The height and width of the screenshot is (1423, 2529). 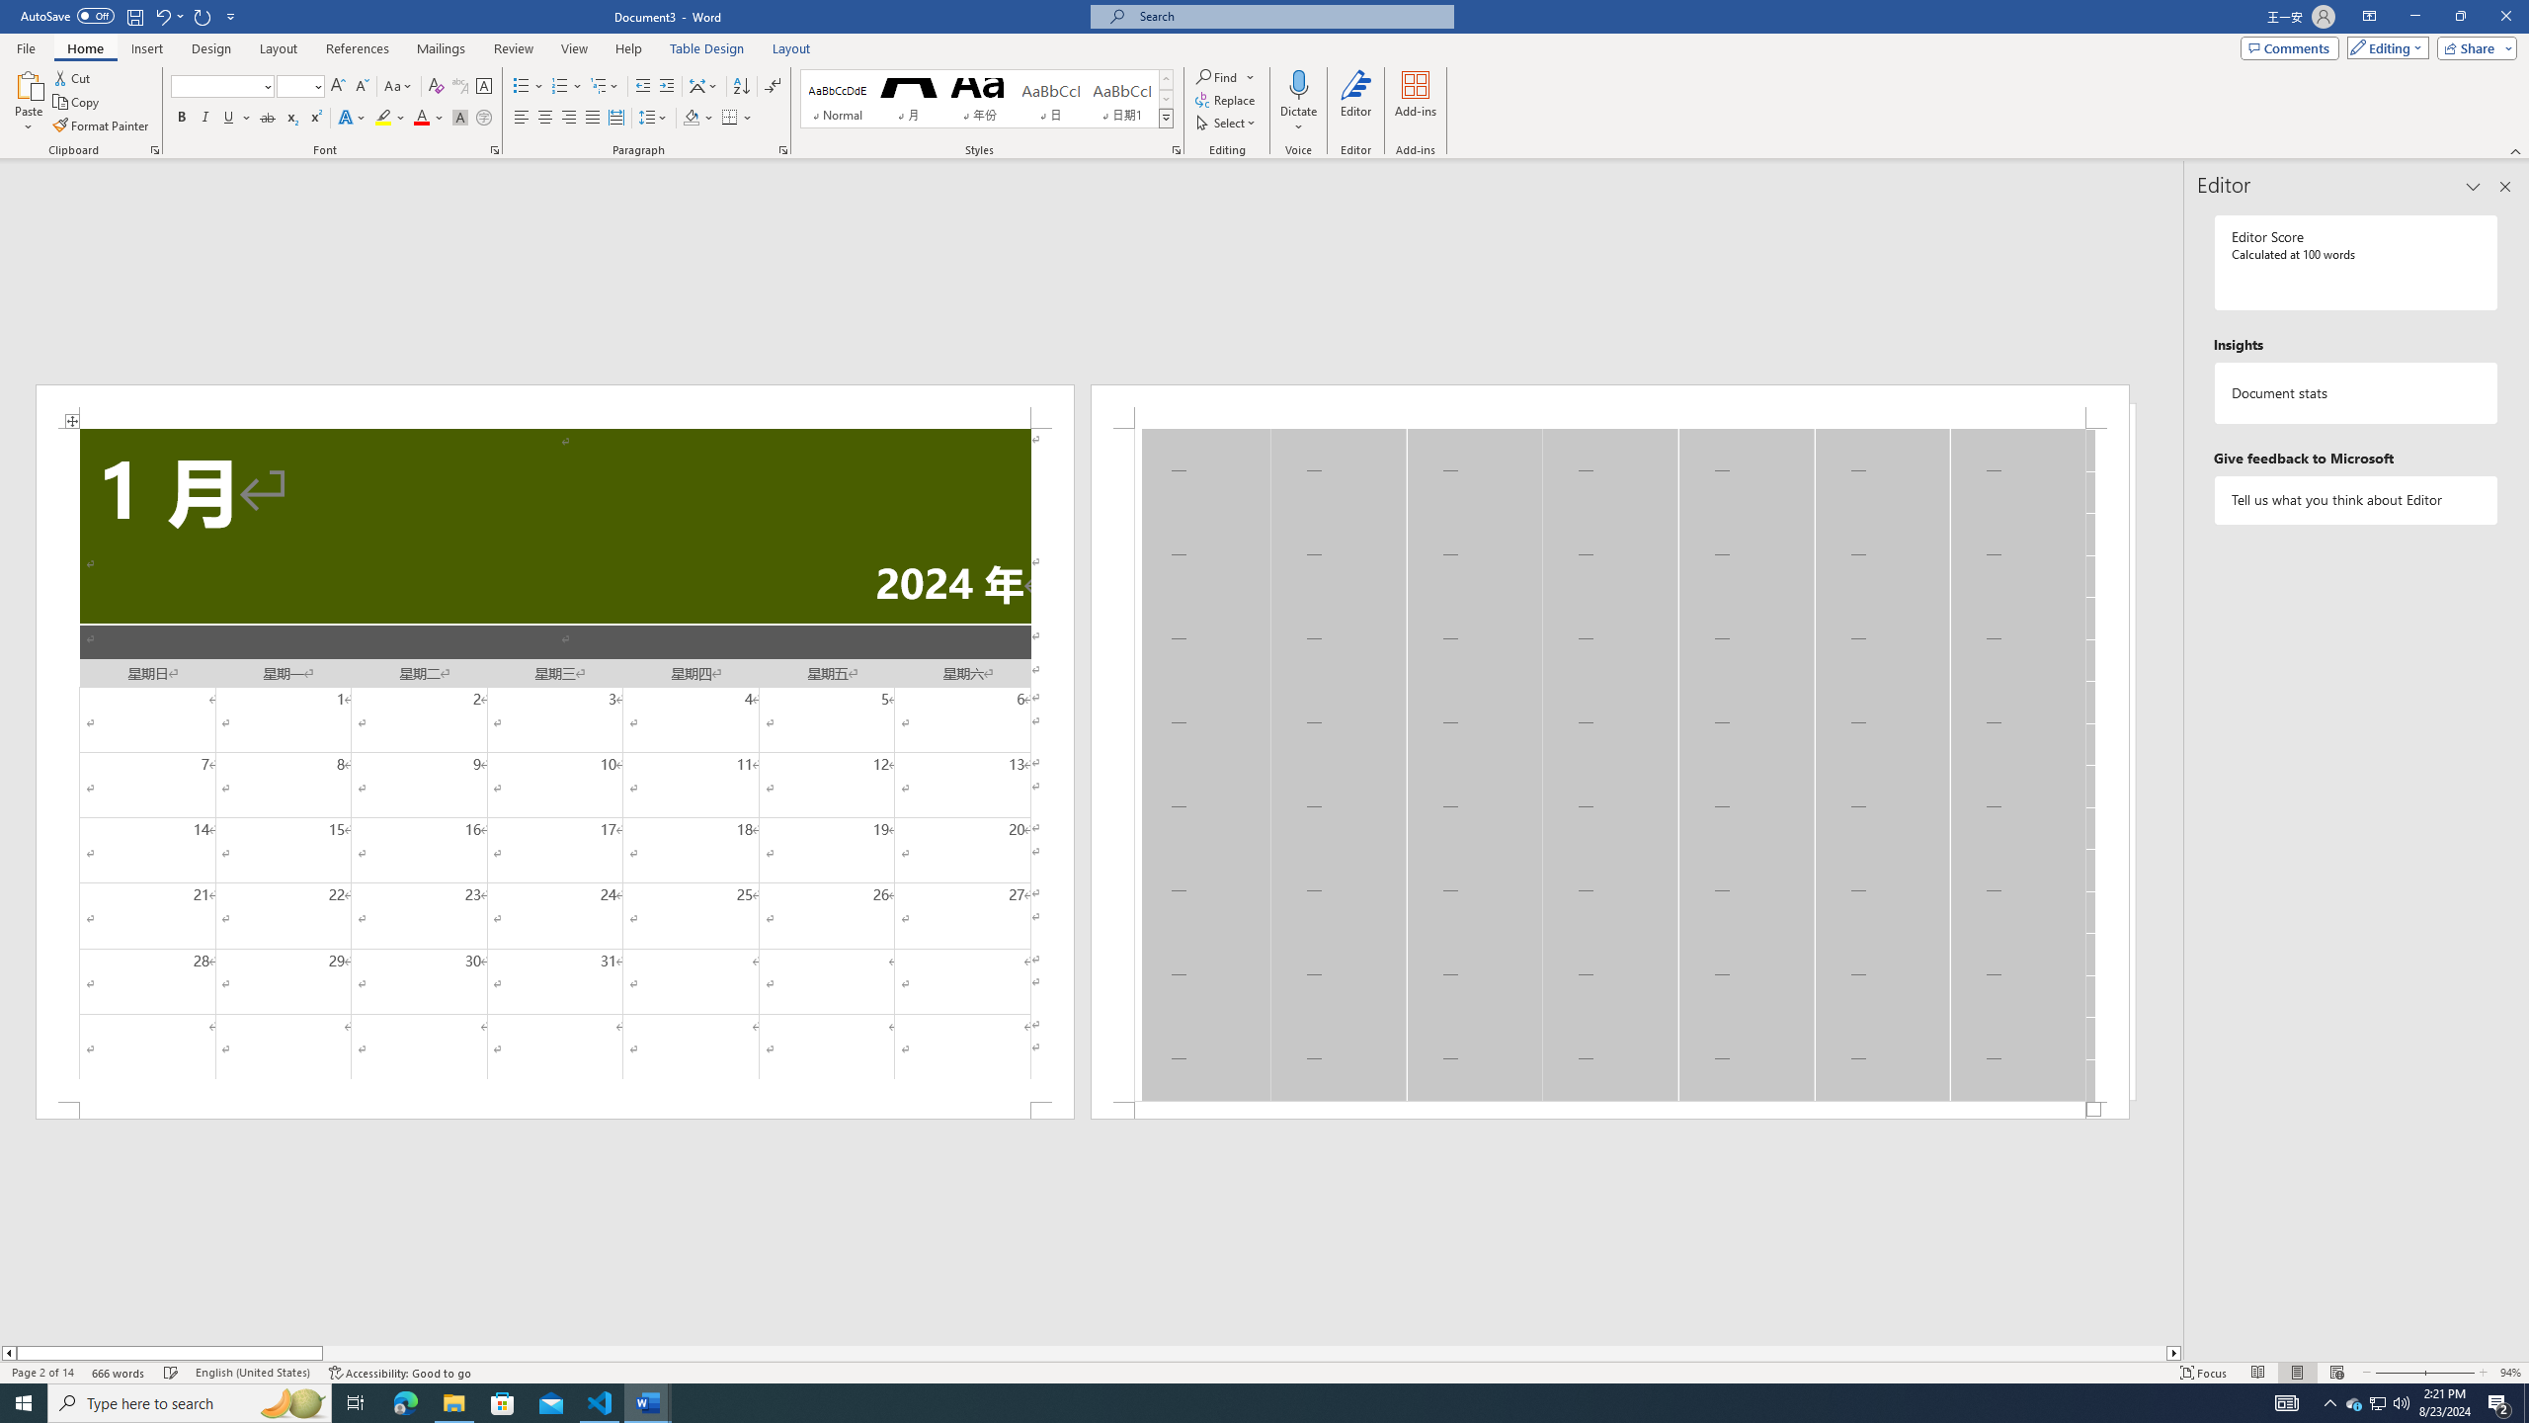 What do you see at coordinates (496, 150) in the screenshot?
I see `Font...` at bounding box center [496, 150].